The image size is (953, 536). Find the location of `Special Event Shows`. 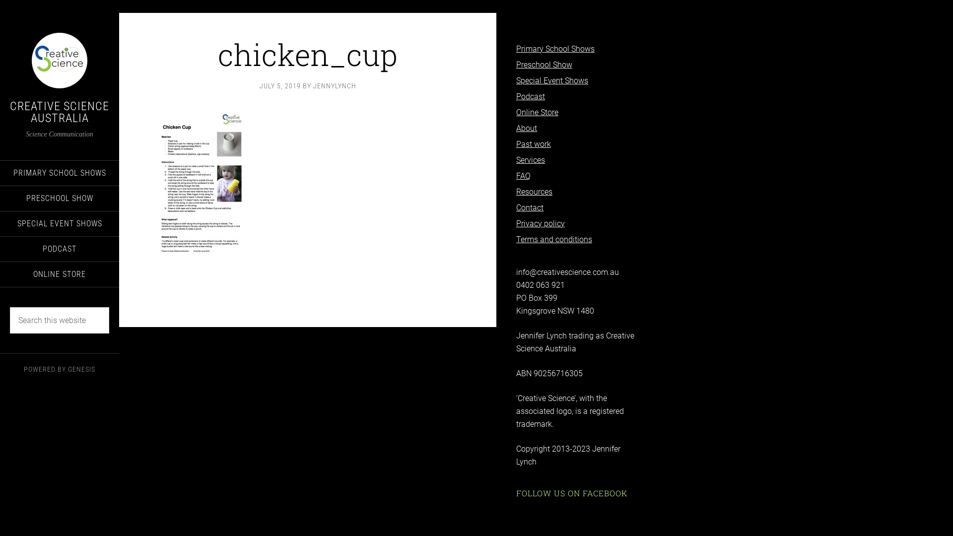

Special Event Shows is located at coordinates (552, 80).